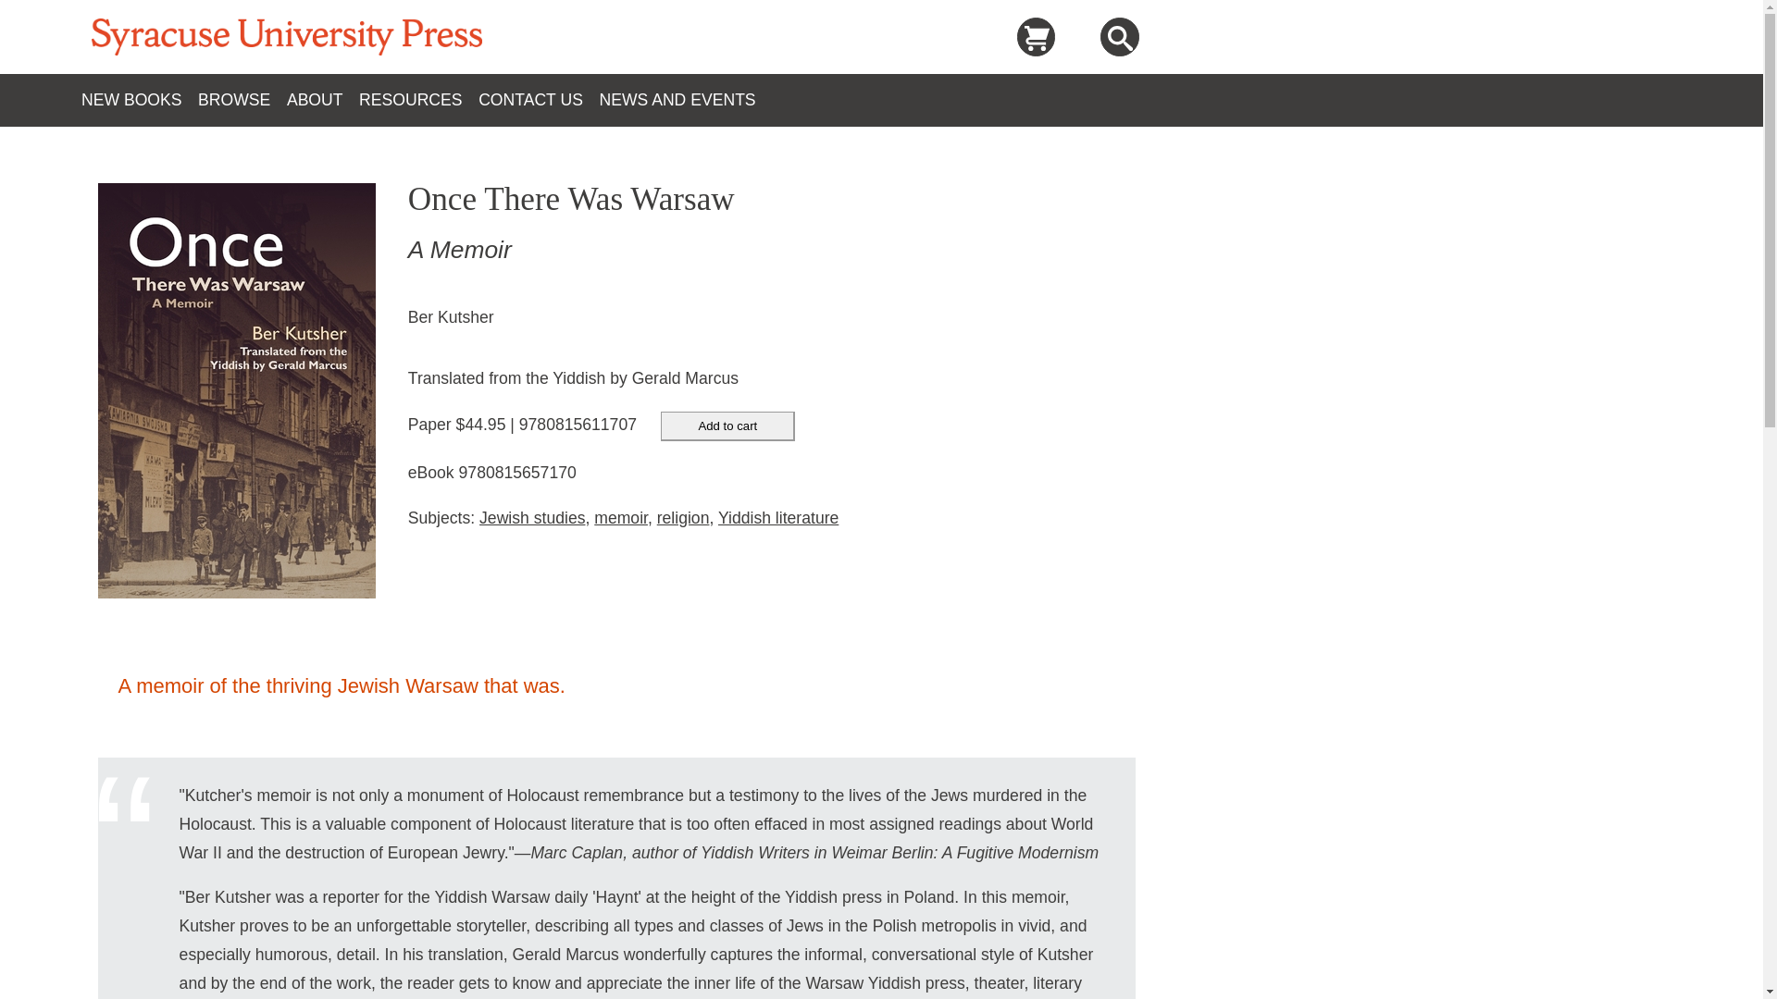 The image size is (1777, 999). I want to click on Add to cart, so click(727, 425).